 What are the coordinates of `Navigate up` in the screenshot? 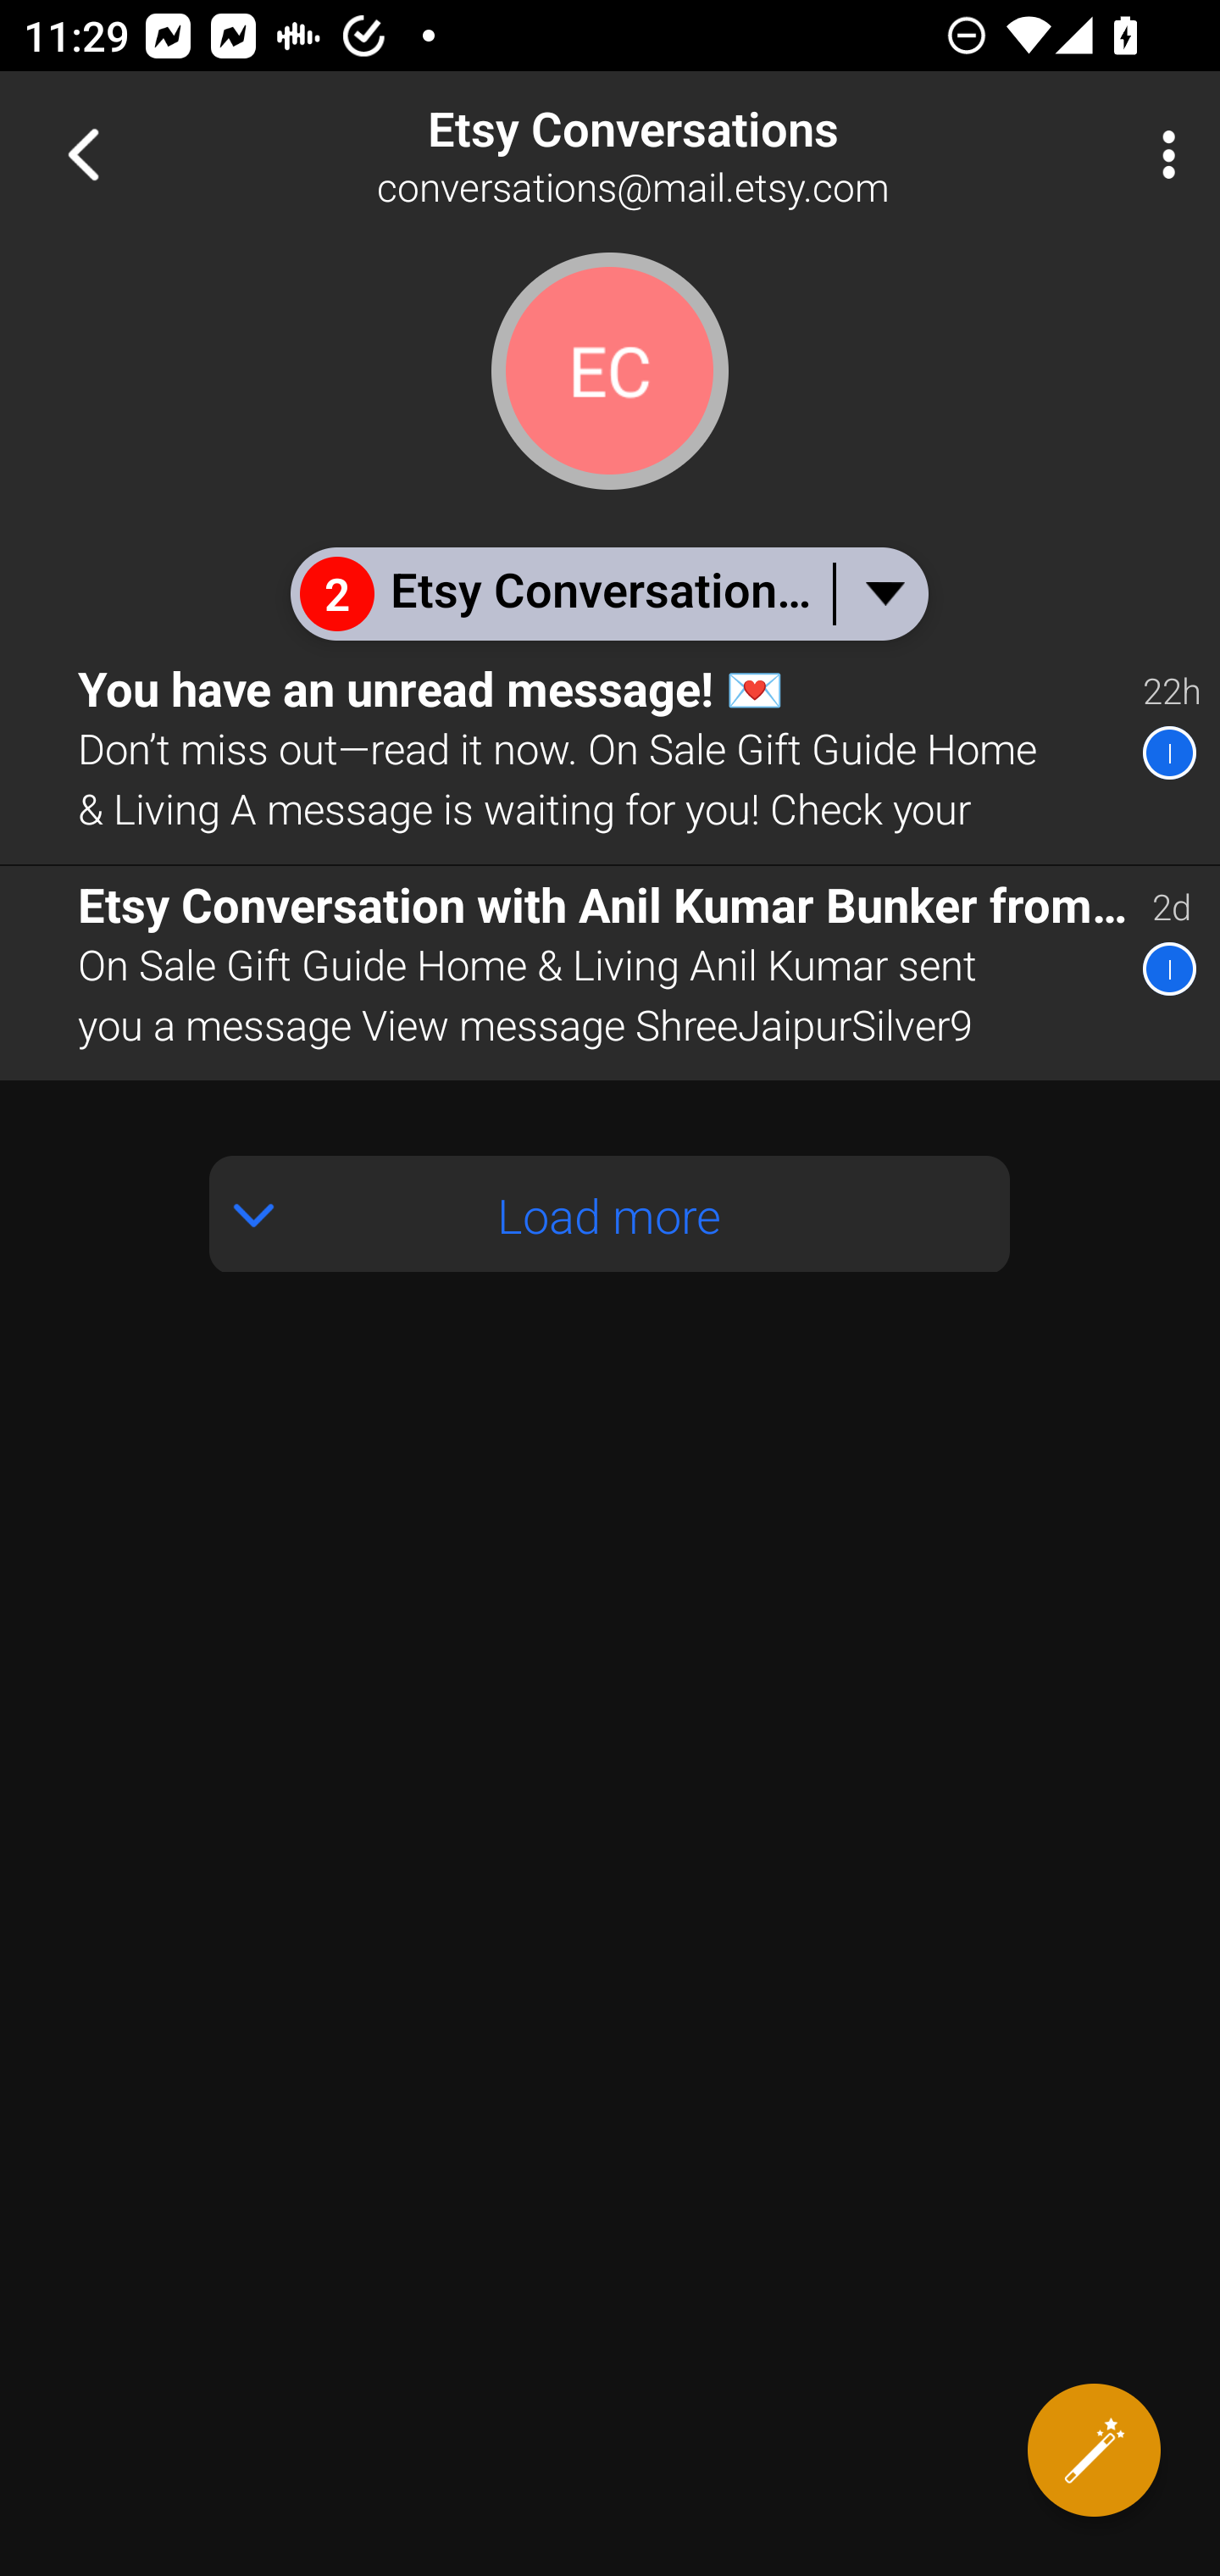 It's located at (83, 154).